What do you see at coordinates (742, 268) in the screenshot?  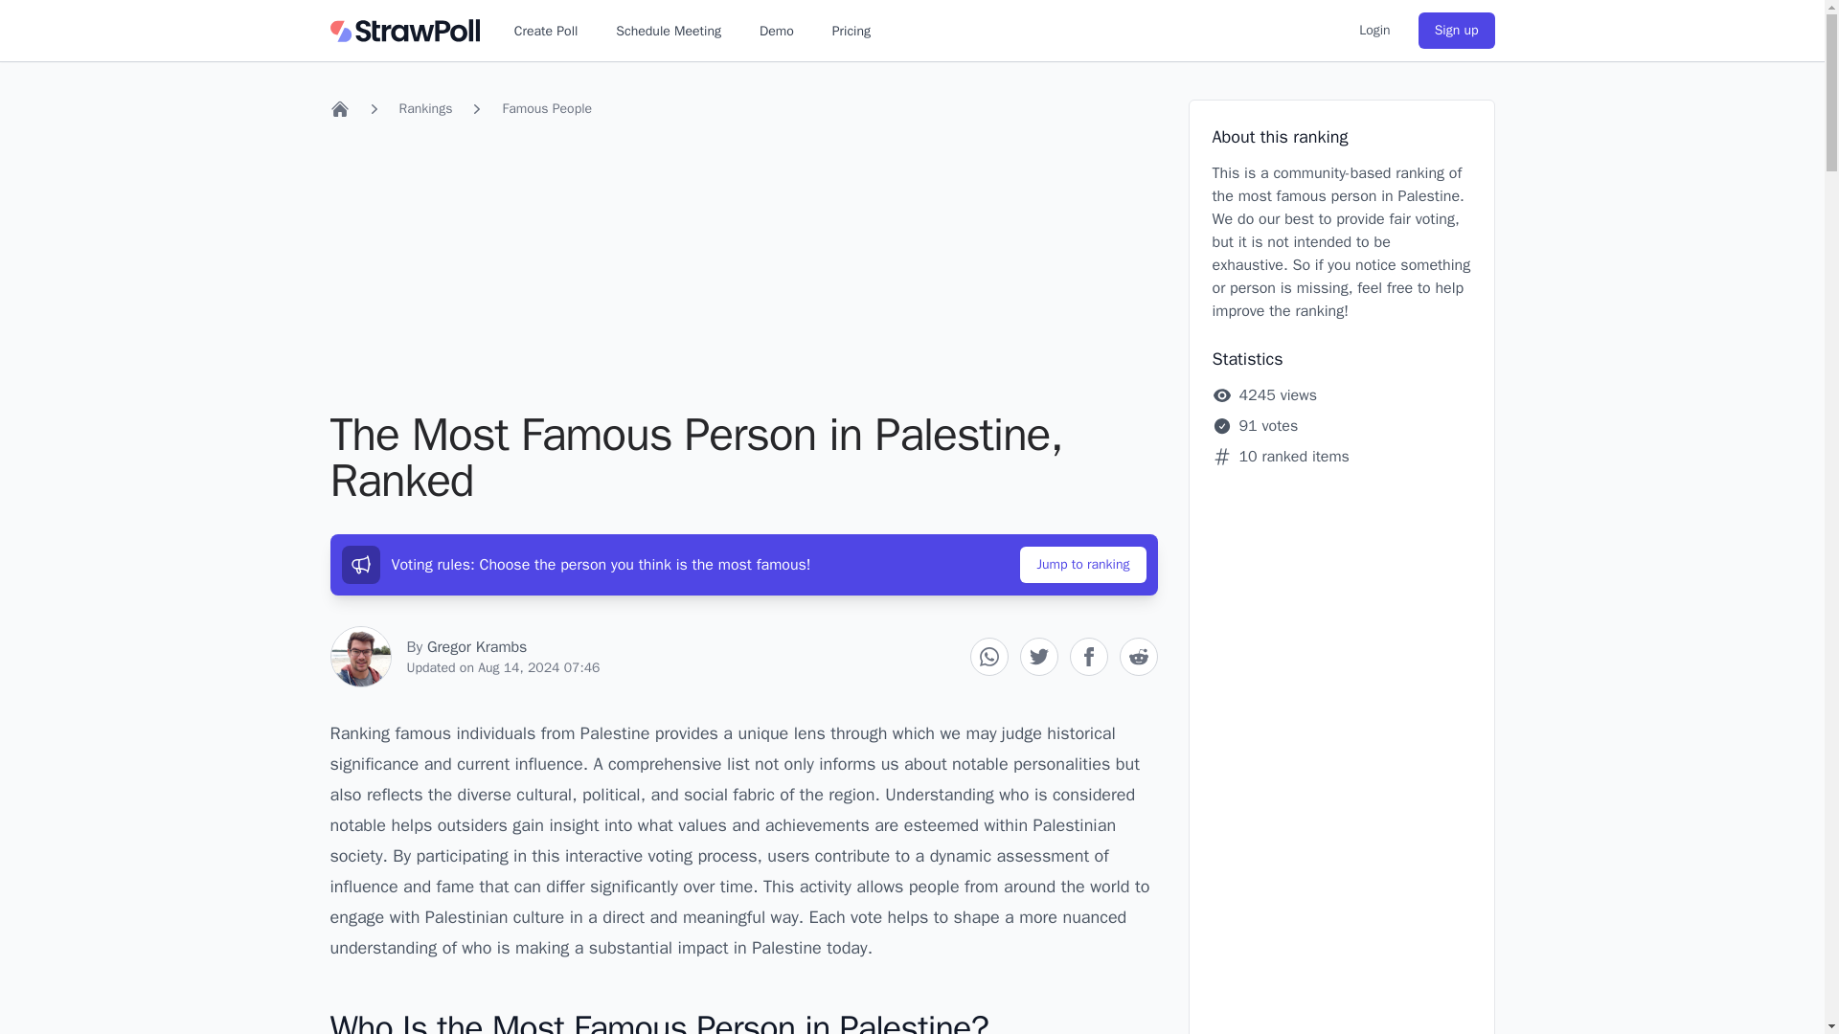 I see `Advertisement` at bounding box center [742, 268].